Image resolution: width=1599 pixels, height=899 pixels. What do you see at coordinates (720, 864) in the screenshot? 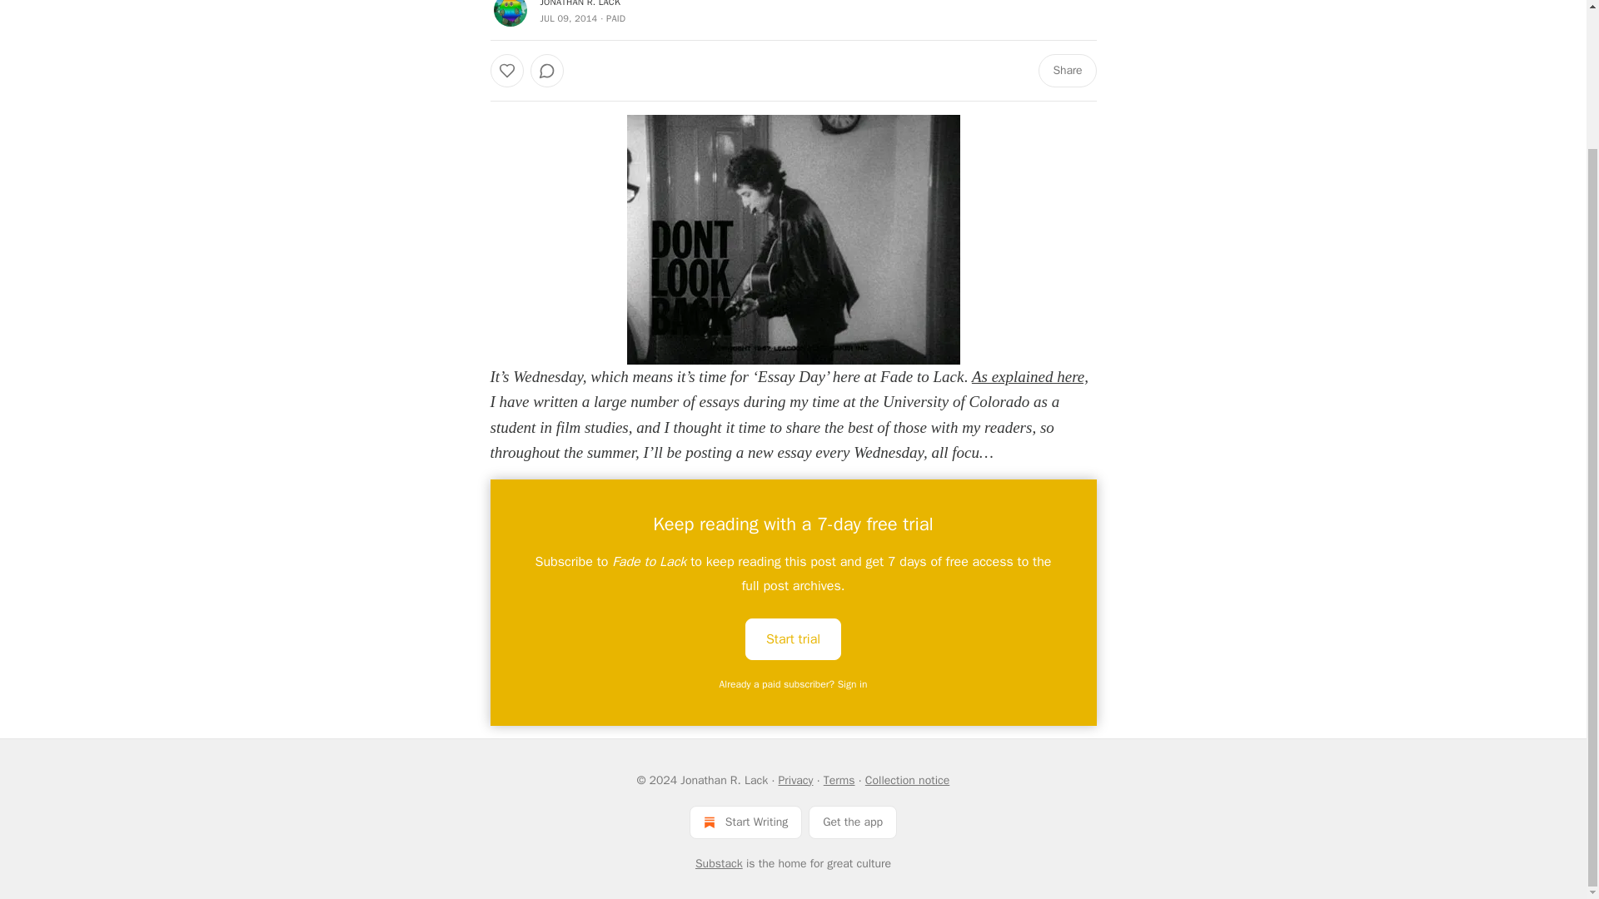
I see `Substack` at bounding box center [720, 864].